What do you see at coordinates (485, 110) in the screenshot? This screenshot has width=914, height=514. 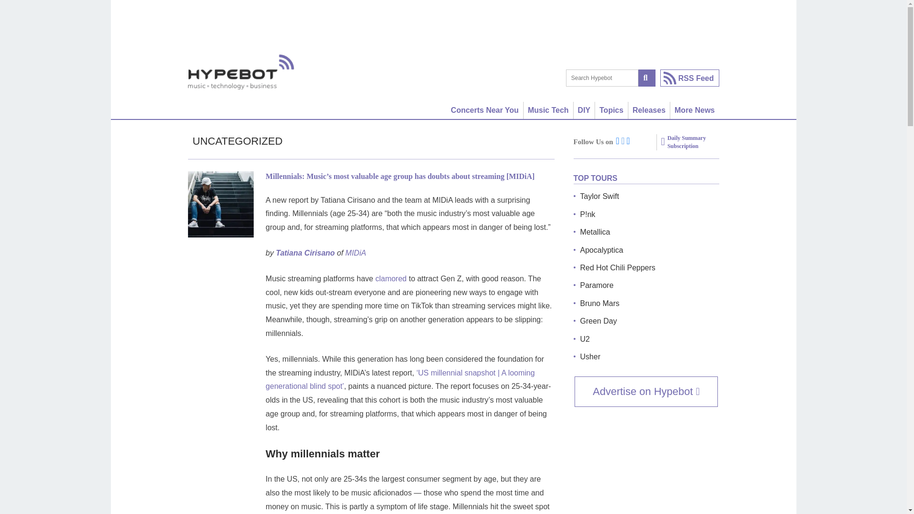 I see `Concerts Near You` at bounding box center [485, 110].